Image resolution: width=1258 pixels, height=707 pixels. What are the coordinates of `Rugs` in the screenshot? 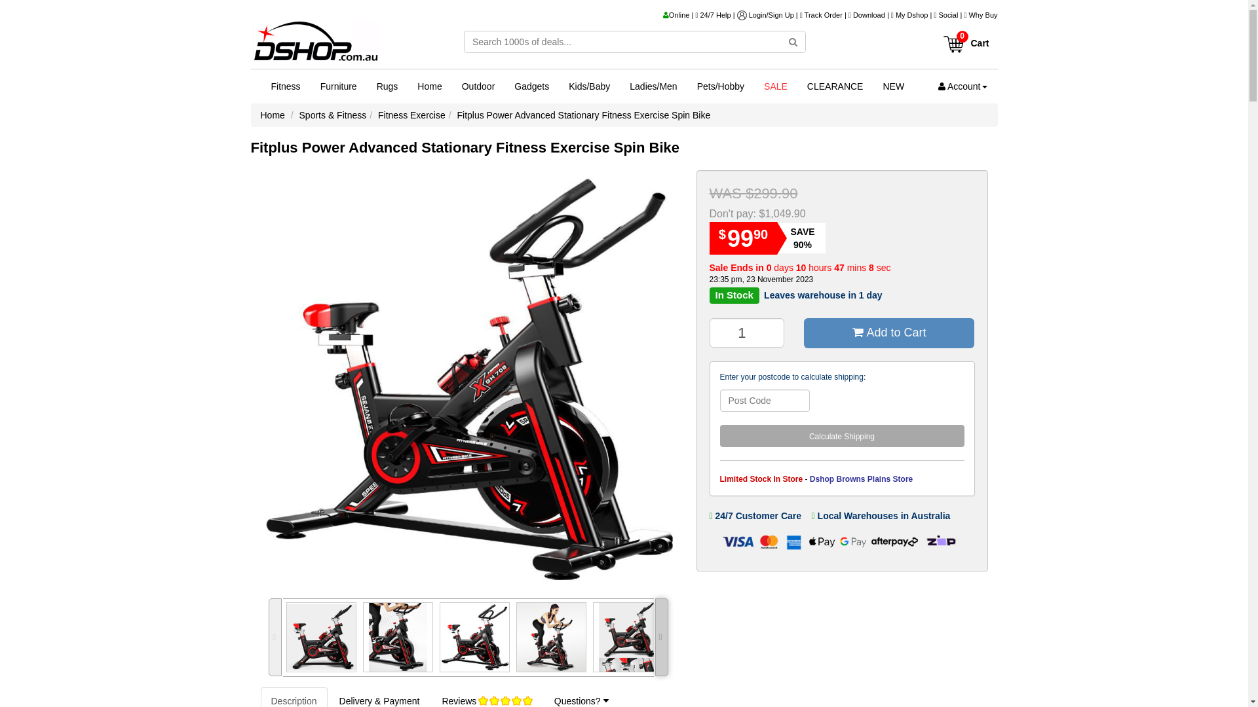 It's located at (388, 86).